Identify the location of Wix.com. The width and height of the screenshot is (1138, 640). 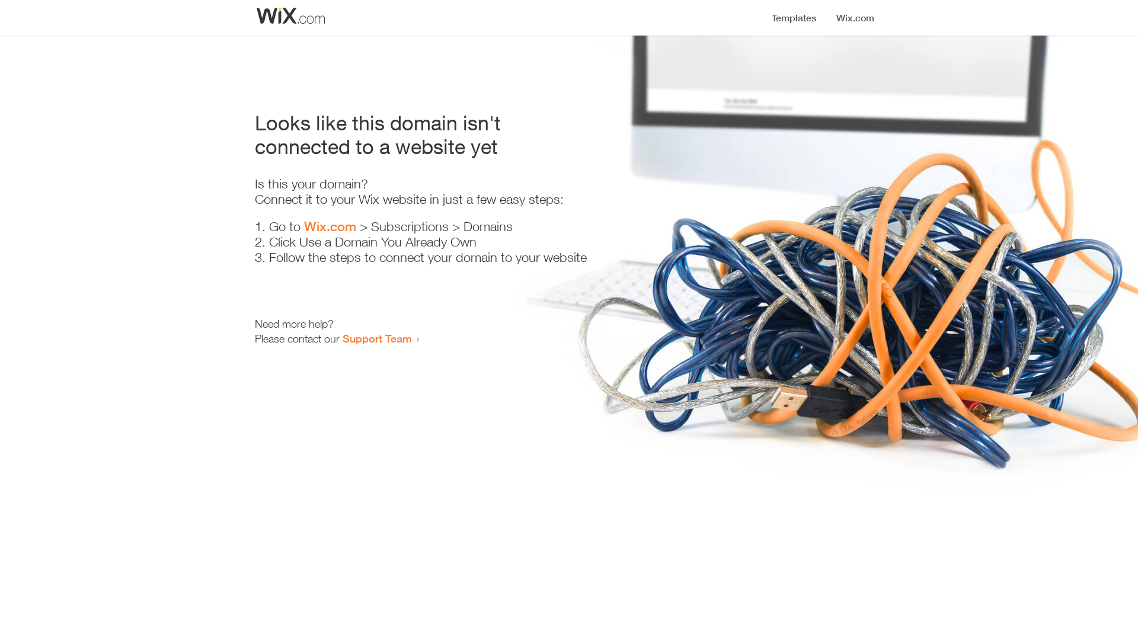
(330, 226).